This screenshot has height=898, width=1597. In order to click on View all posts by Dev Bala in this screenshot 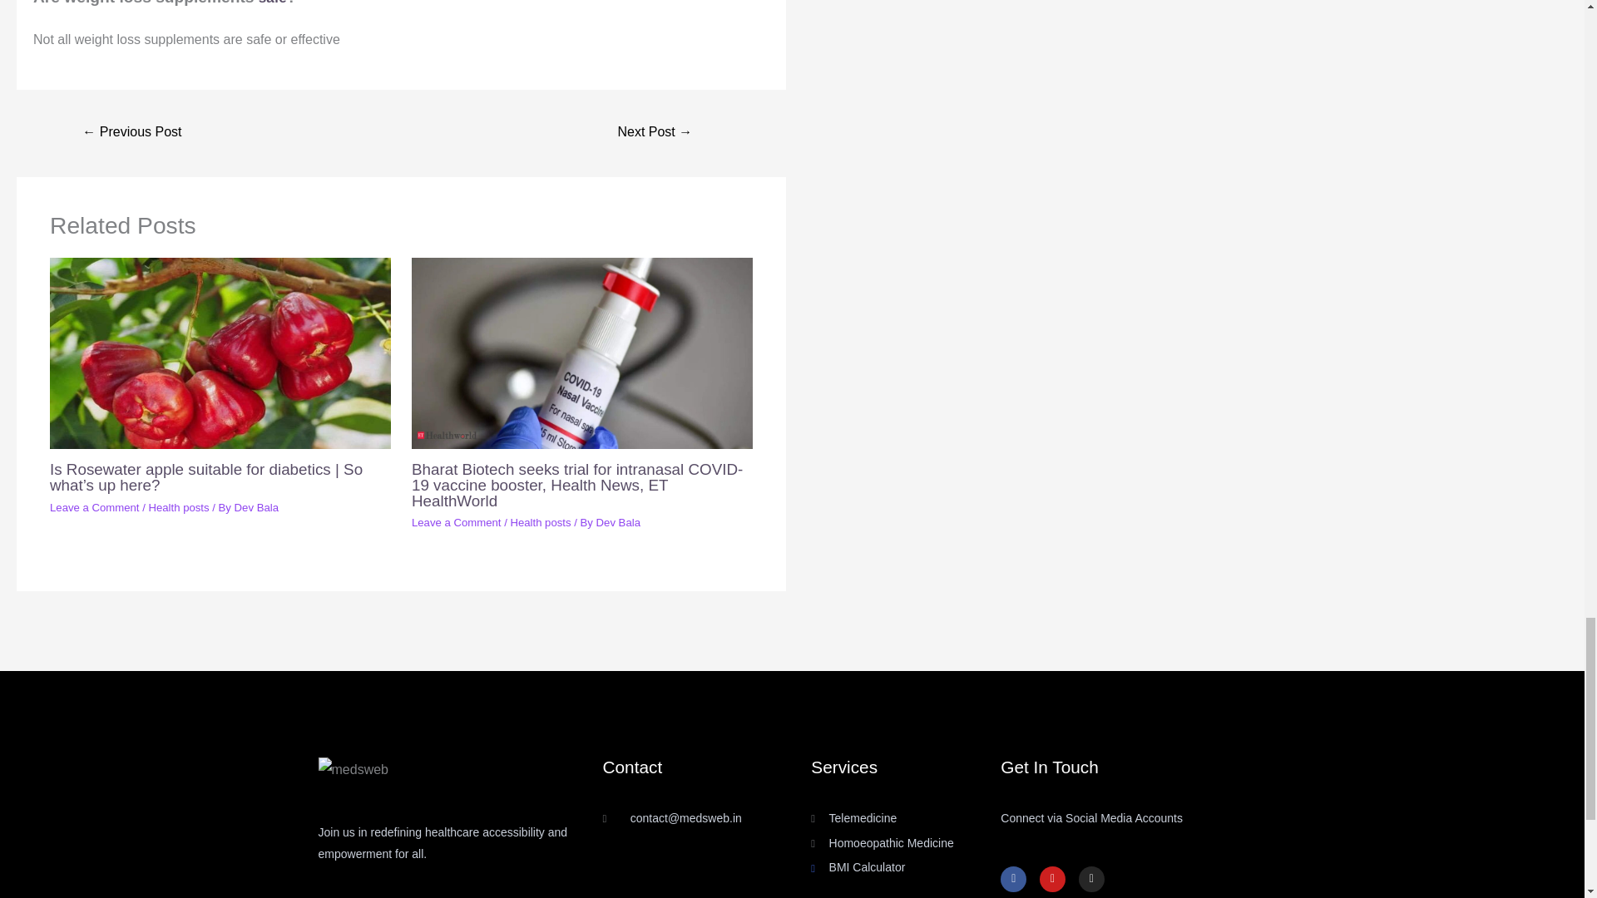, I will do `click(617, 522)`.